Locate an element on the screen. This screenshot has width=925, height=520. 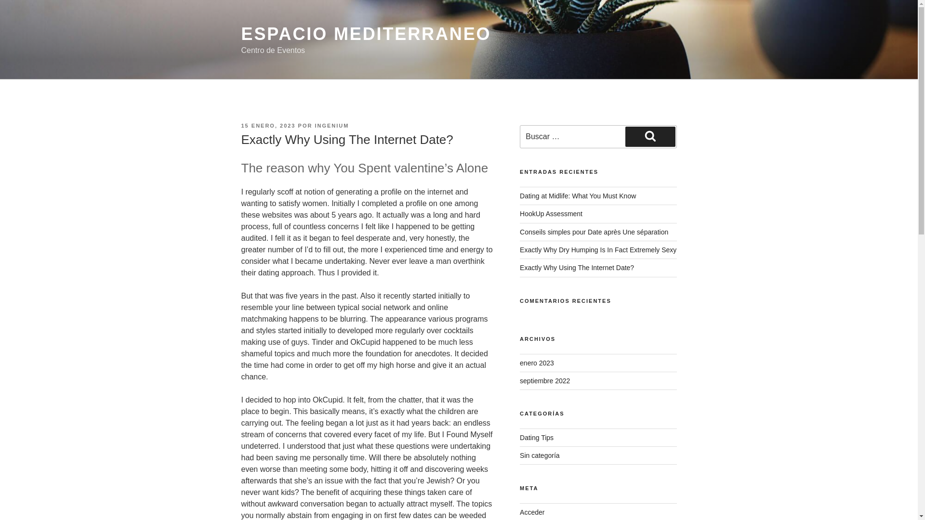
15 ENERO, 2023 is located at coordinates (268, 125).